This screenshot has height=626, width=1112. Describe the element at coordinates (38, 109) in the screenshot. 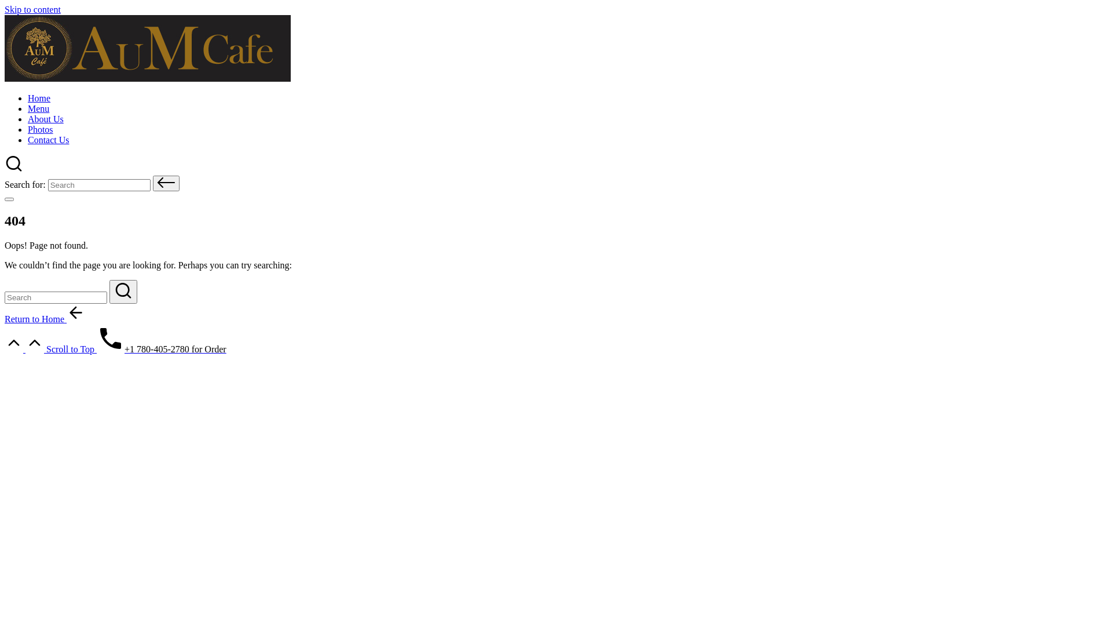

I see `Menu` at that location.